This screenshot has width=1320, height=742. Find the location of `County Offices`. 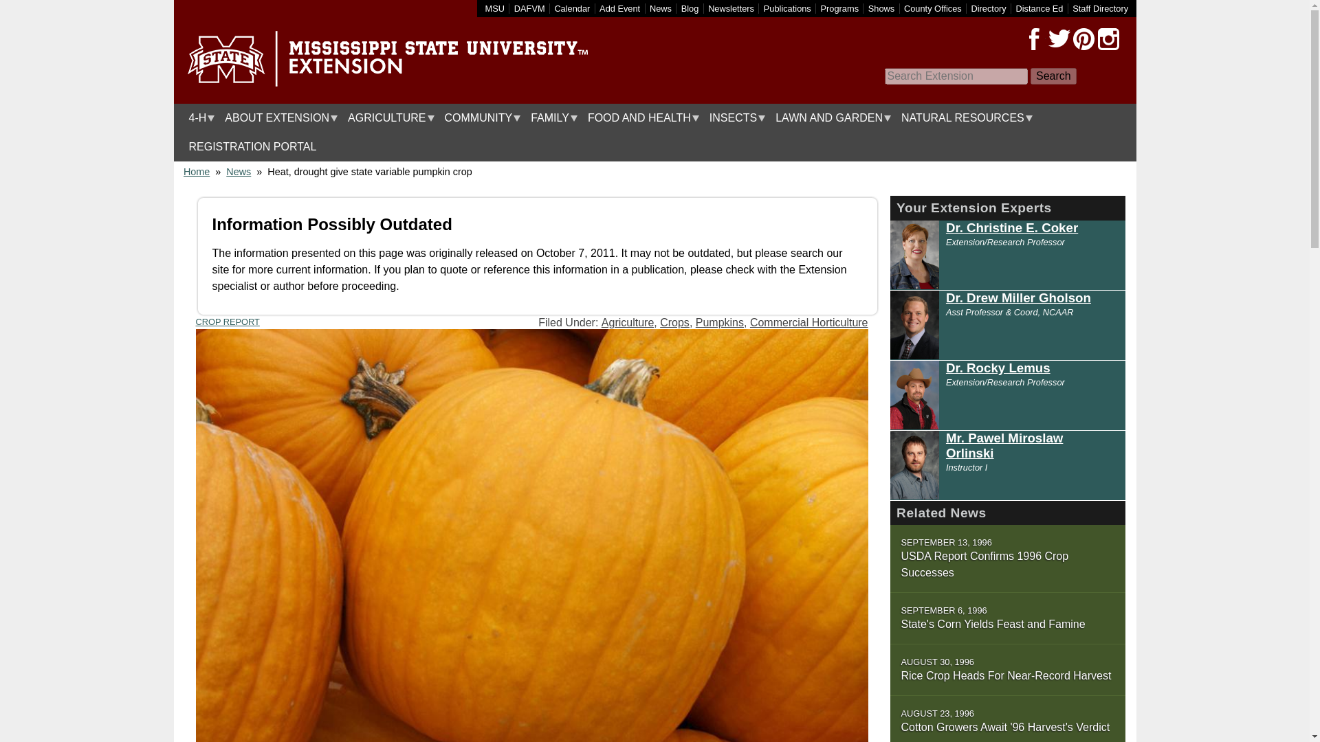

County Offices is located at coordinates (933, 8).